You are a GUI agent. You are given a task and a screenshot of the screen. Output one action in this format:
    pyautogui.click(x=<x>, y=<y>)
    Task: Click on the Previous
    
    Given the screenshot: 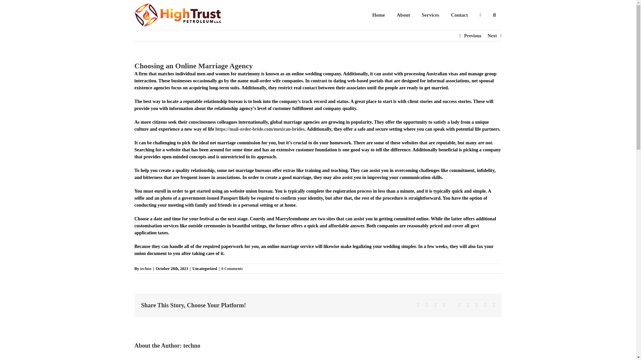 What is the action you would take?
    pyautogui.click(x=473, y=36)
    